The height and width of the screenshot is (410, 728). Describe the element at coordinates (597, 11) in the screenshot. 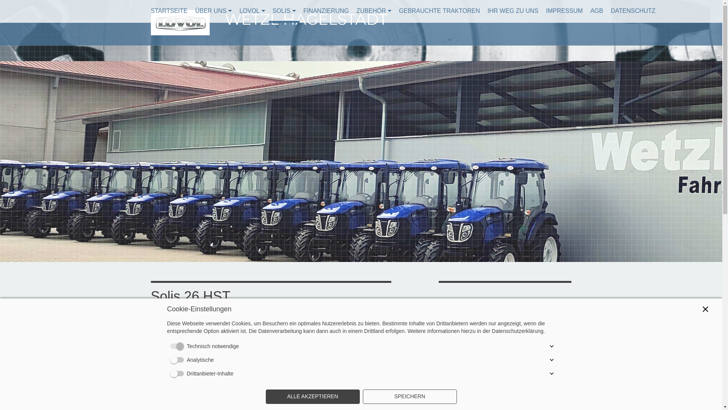

I see `AGB` at that location.